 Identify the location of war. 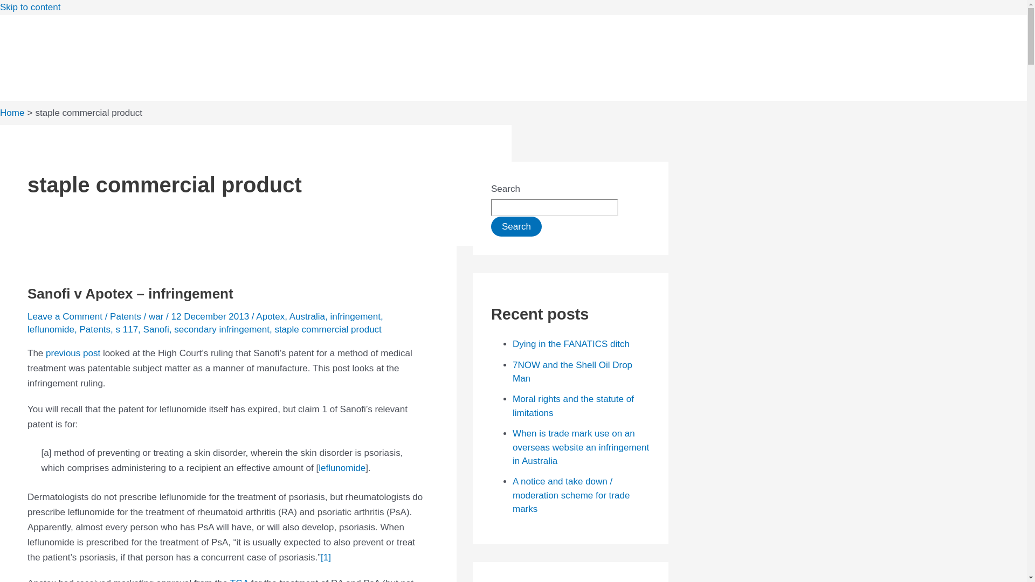
(157, 316).